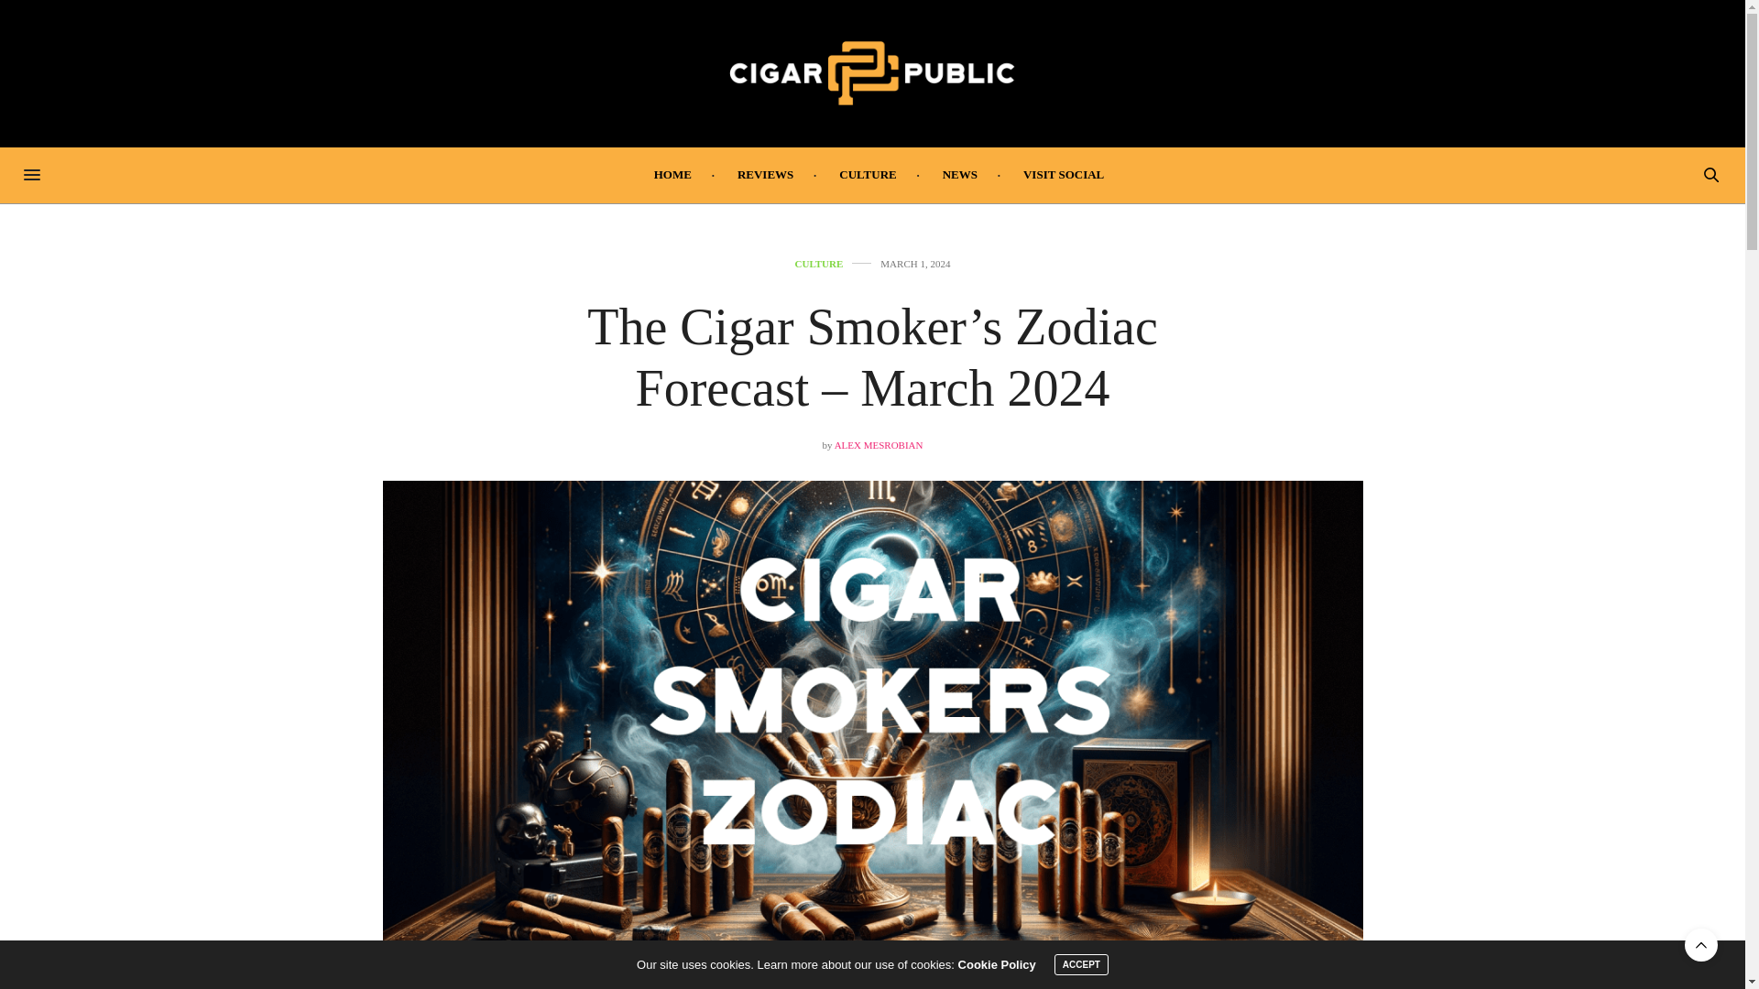  I want to click on Cookie Policy, so click(997, 964).